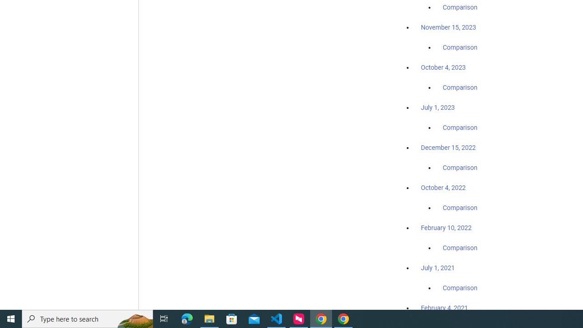 This screenshot has width=583, height=328. I want to click on July 1, 2021, so click(438, 267).